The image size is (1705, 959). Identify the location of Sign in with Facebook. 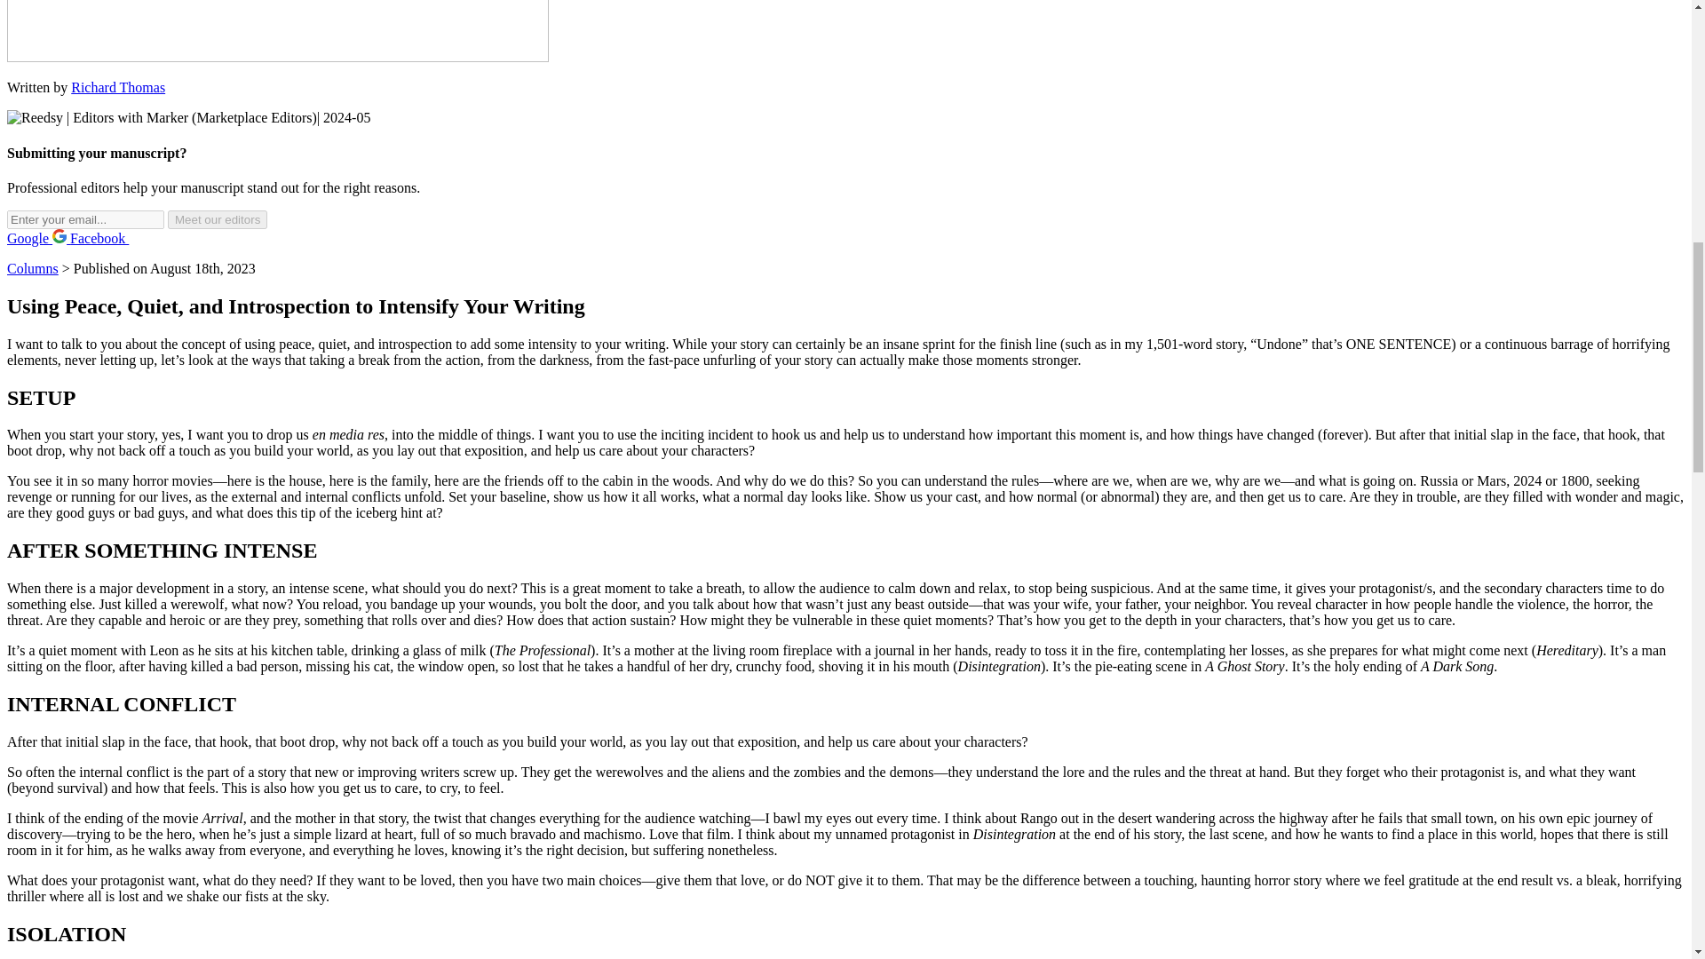
(107, 238).